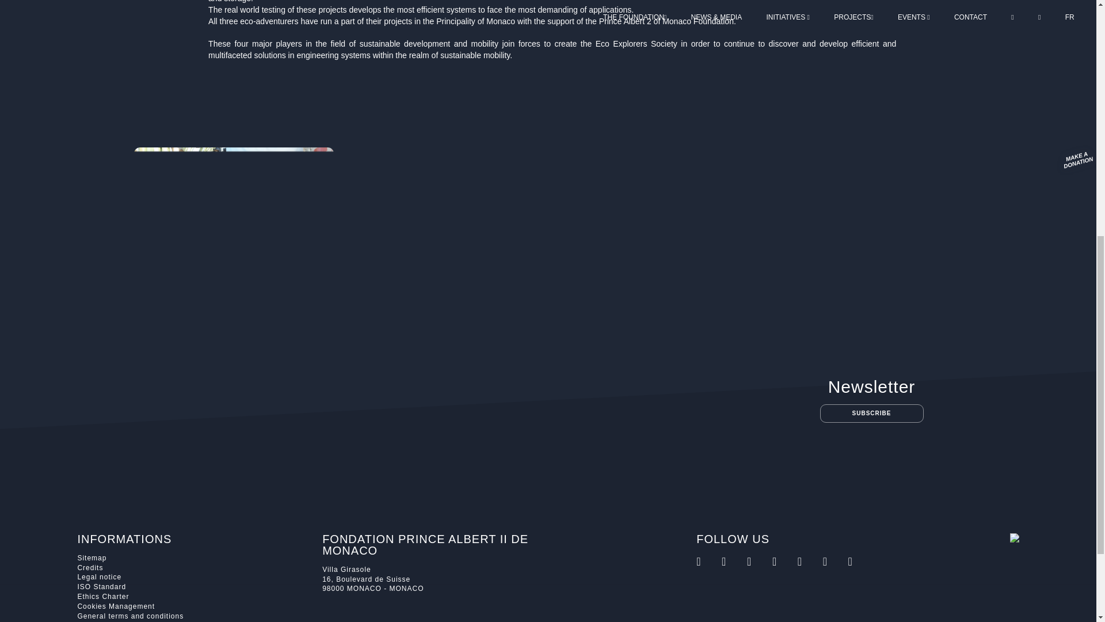 Image resolution: width=1105 pixels, height=622 pixels. Describe the element at coordinates (860, 562) in the screenshot. I see `Youtube` at that location.